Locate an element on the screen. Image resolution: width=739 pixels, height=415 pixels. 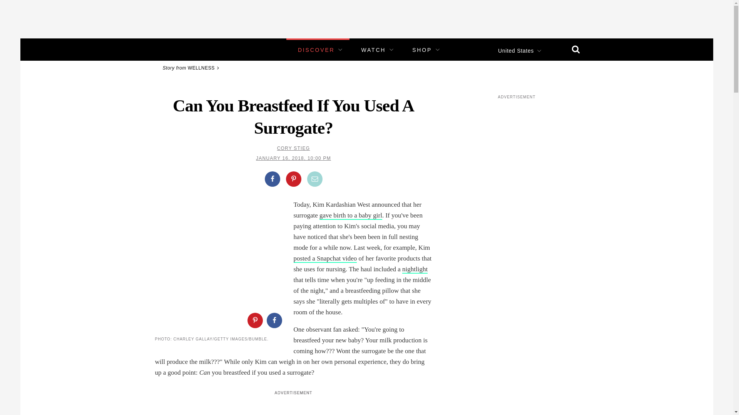
gave birth to a baby girl is located at coordinates (350, 216).